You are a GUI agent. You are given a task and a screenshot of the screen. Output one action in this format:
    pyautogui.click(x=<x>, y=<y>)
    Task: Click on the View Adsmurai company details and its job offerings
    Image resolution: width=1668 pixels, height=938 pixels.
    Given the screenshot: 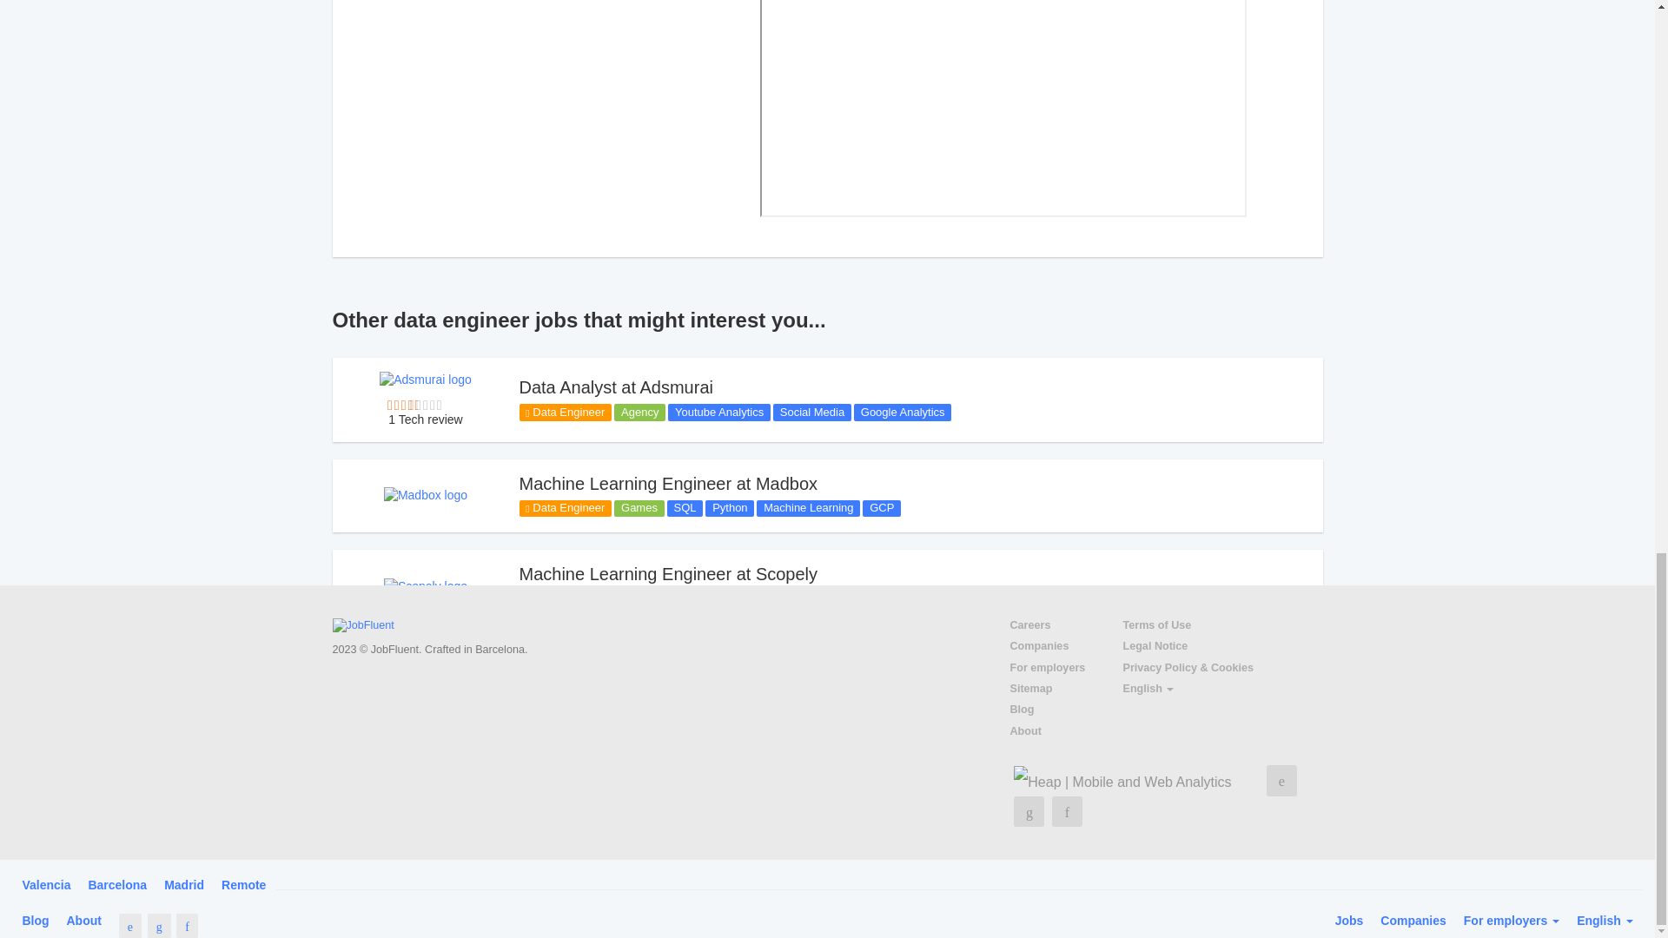 What is the action you would take?
    pyautogui.click(x=426, y=378)
    